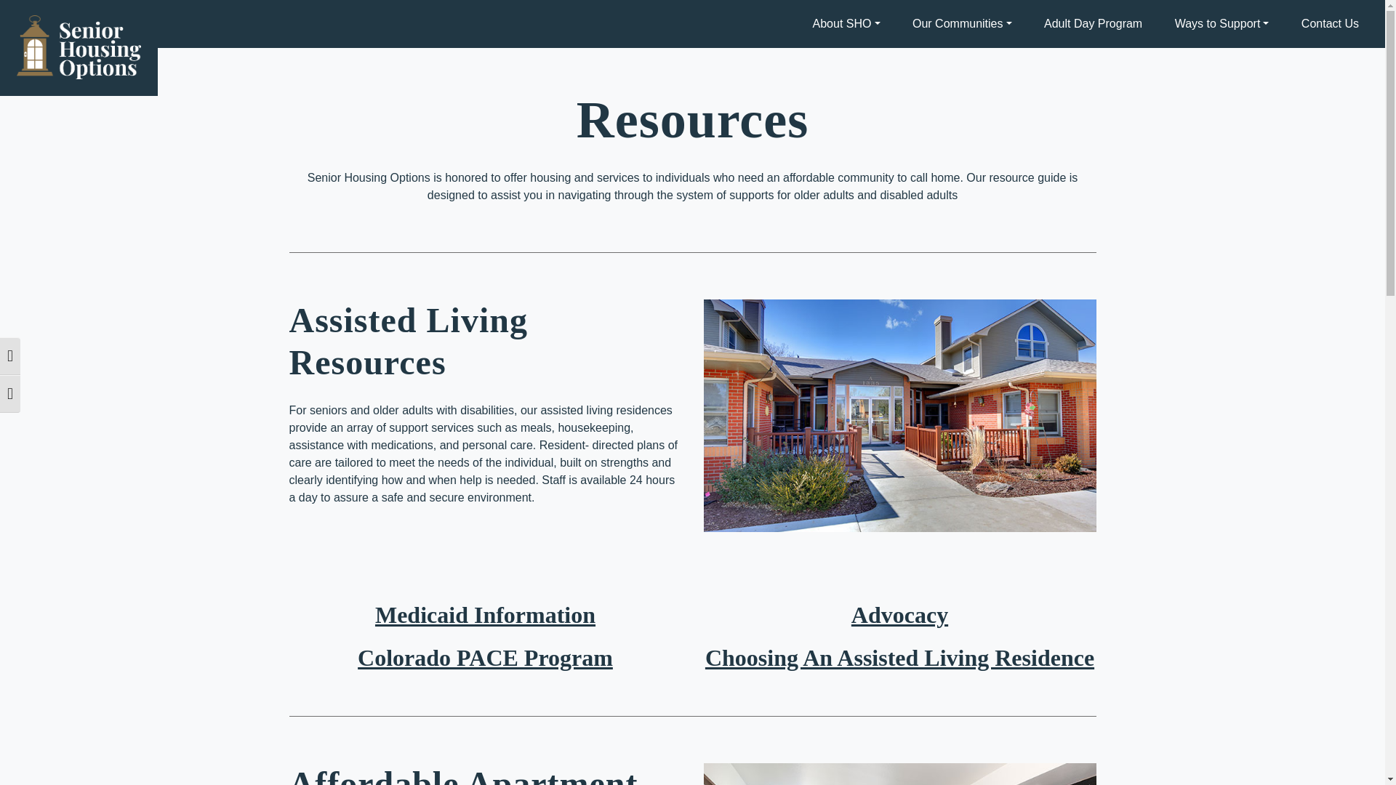 The height and width of the screenshot is (785, 1396). What do you see at coordinates (1094, 23) in the screenshot?
I see `Adult Day Program` at bounding box center [1094, 23].